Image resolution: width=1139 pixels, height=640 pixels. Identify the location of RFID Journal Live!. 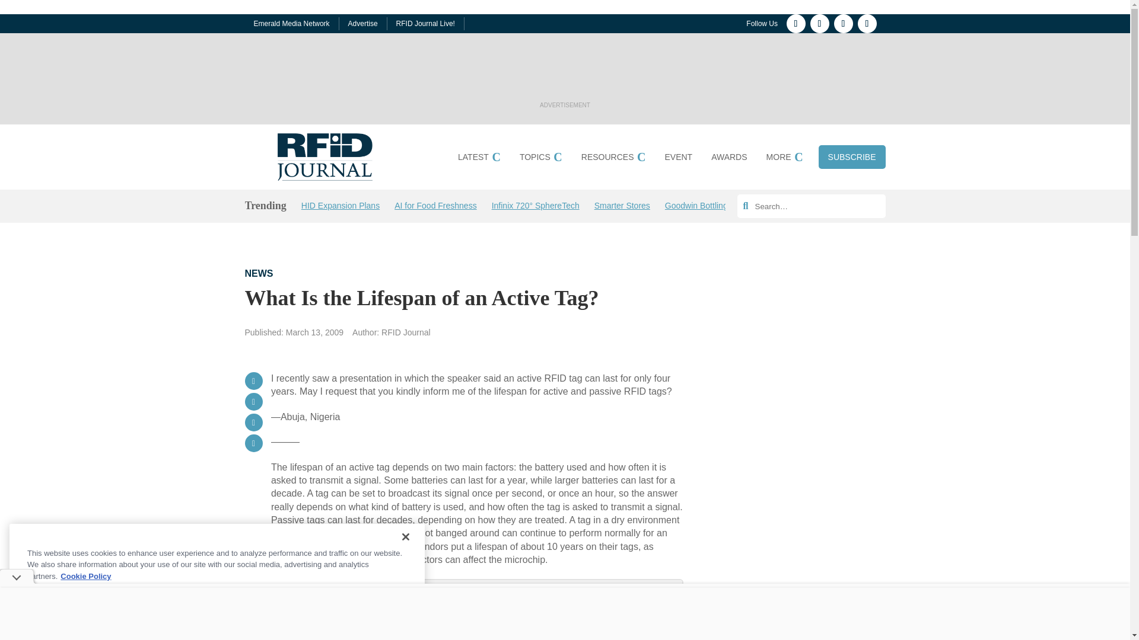
(425, 24).